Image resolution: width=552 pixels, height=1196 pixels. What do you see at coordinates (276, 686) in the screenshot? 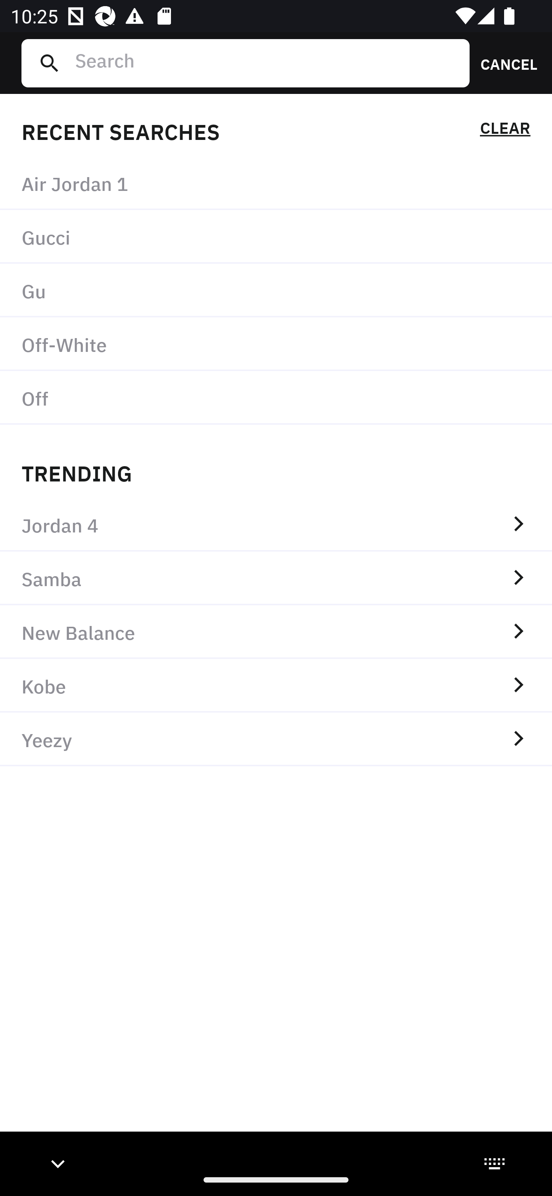
I see `Kobe ` at bounding box center [276, 686].